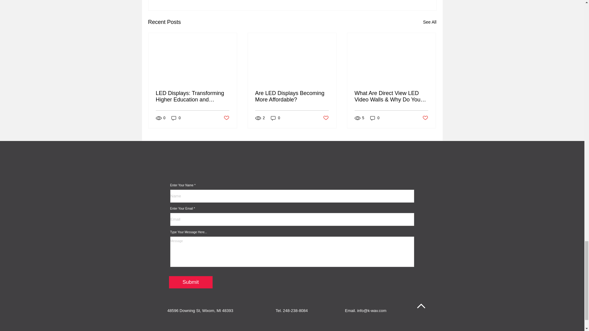  What do you see at coordinates (176, 118) in the screenshot?
I see `0` at bounding box center [176, 118].